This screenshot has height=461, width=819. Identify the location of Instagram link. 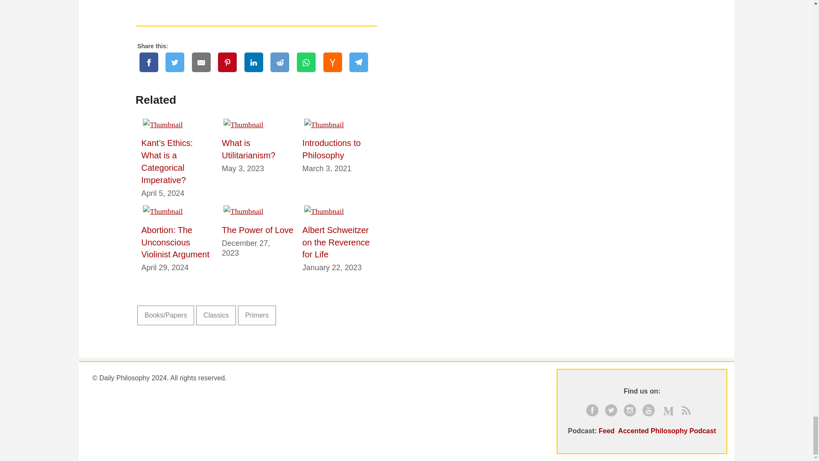
(632, 411).